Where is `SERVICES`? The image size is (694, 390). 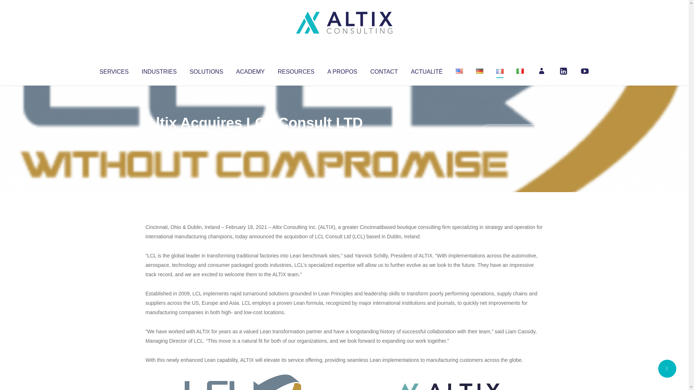
SERVICES is located at coordinates (113, 70).